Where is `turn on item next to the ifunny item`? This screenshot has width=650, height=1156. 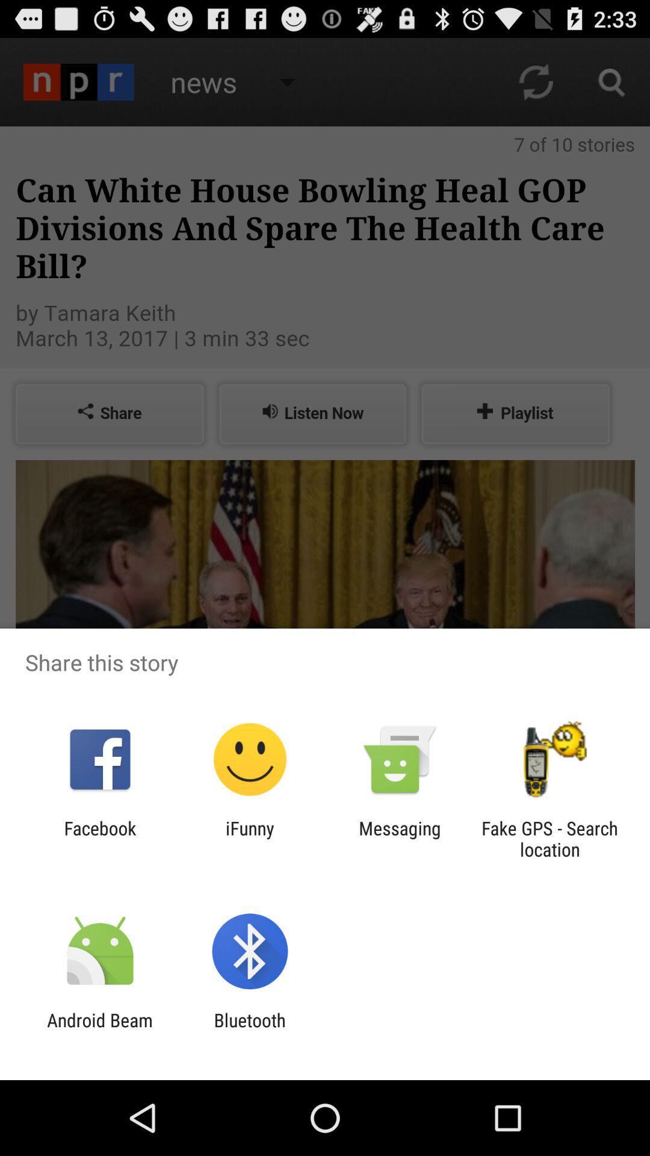 turn on item next to the ifunny item is located at coordinates (400, 839).